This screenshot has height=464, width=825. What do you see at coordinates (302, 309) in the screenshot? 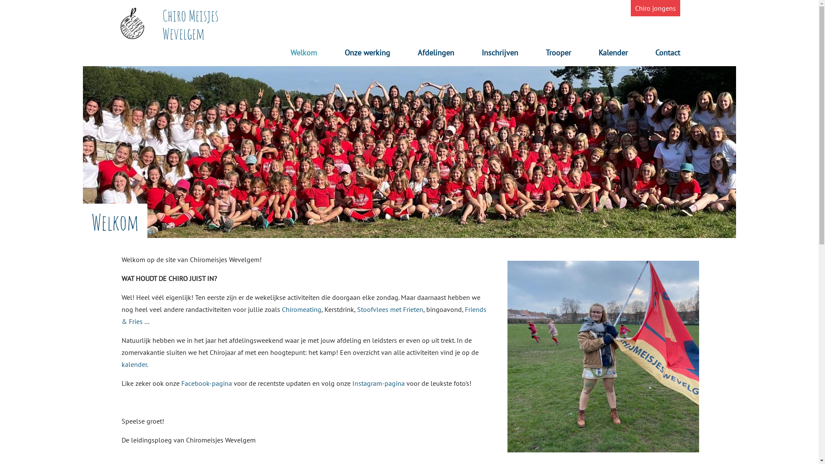
I see `Chiromeating` at bounding box center [302, 309].